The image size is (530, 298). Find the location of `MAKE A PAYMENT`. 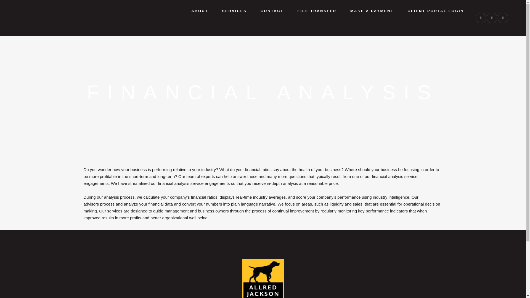

MAKE A PAYMENT is located at coordinates (372, 11).